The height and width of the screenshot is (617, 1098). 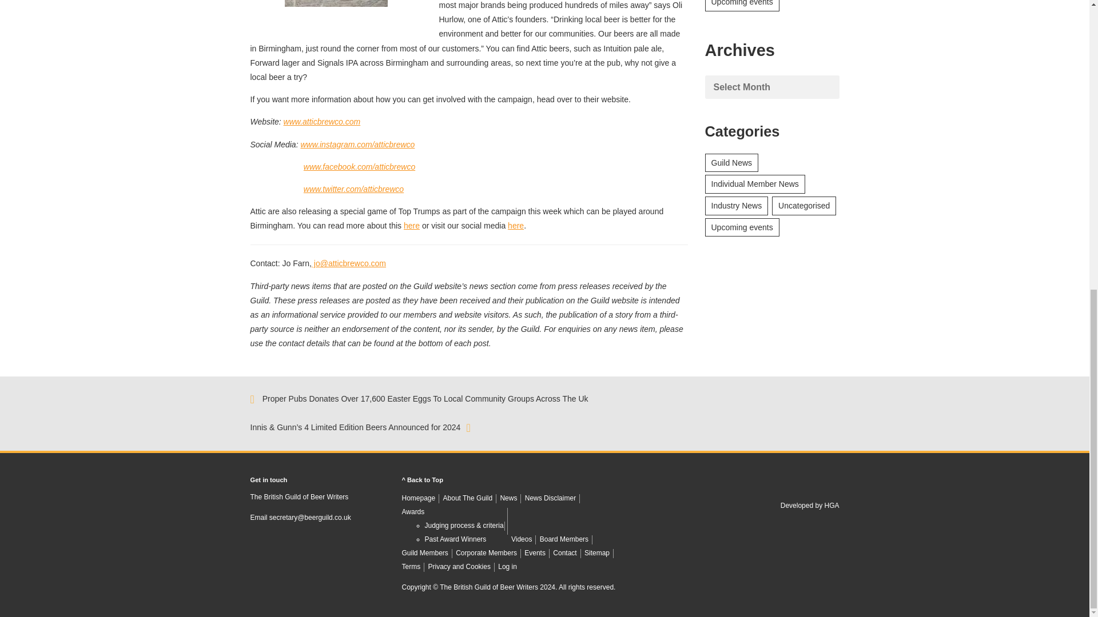 I want to click on www.atticbrewco.com, so click(x=322, y=122).